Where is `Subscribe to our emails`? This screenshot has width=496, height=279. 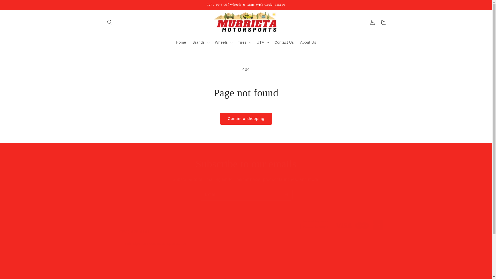
Subscribe to our emails is located at coordinates (246, 245).